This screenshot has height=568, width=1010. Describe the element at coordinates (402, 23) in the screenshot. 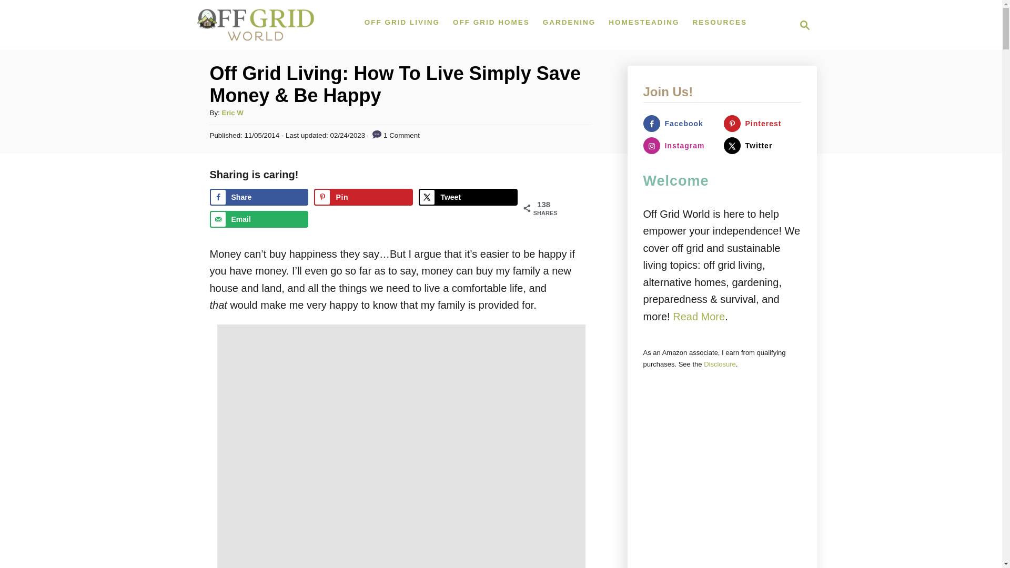

I see `OFF GRID LIVING` at that location.